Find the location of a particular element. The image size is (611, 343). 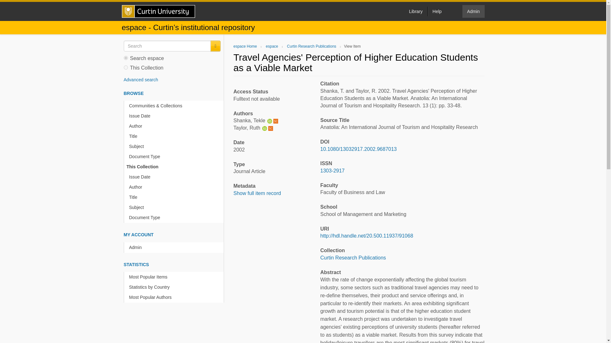

Go is located at coordinates (215, 46).